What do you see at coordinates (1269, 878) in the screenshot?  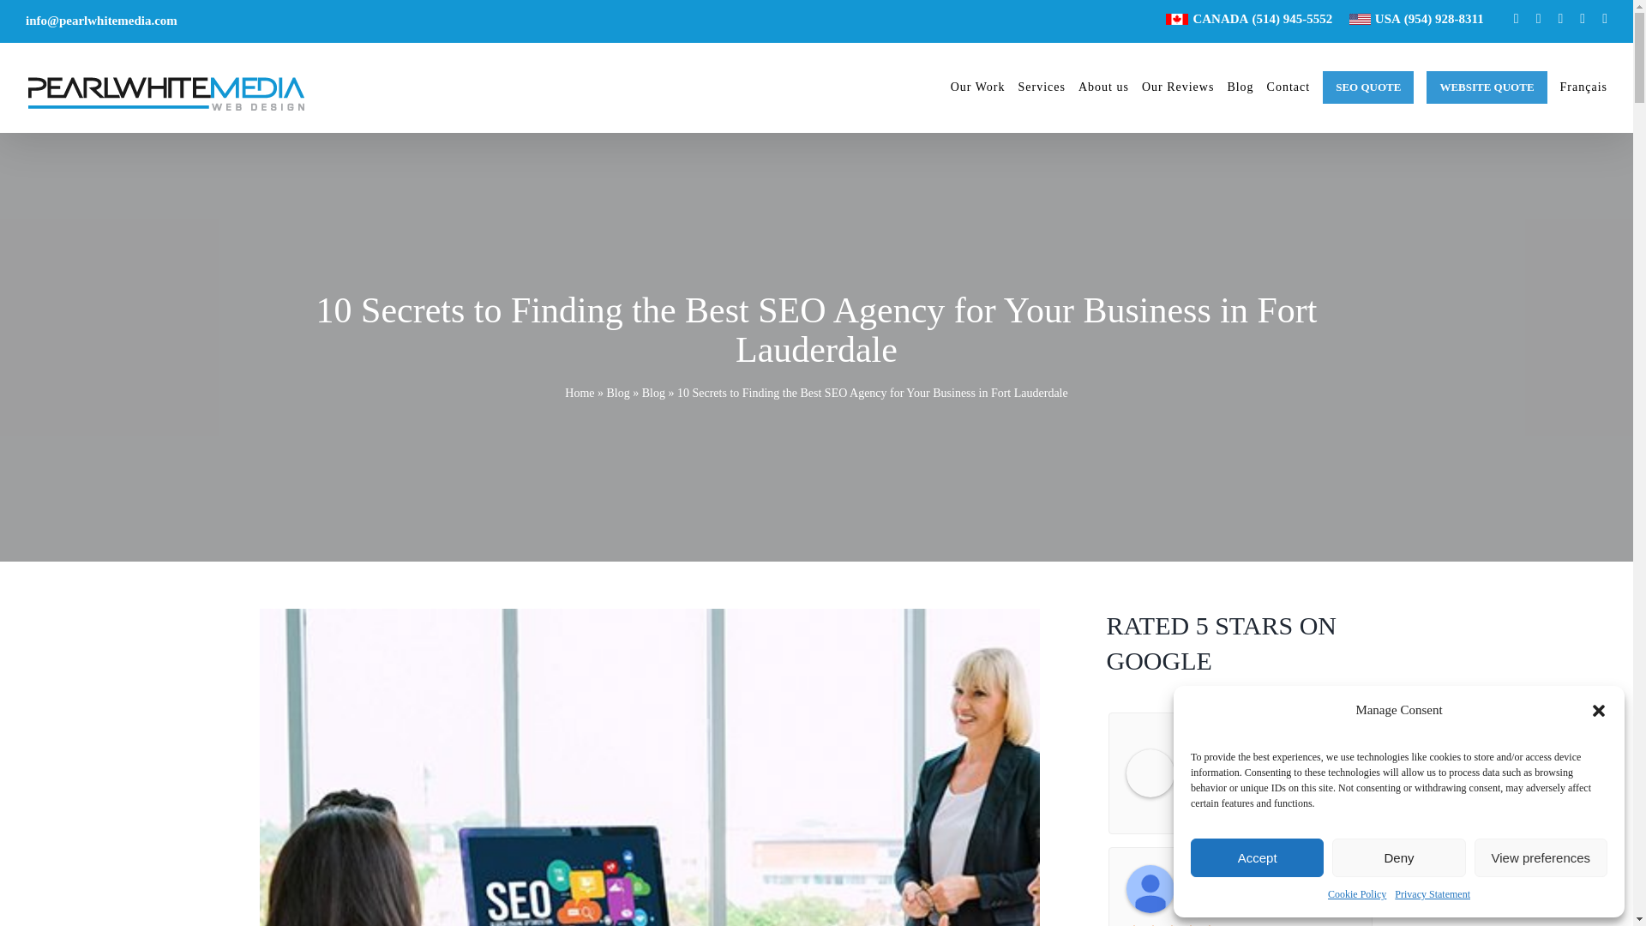 I see `Nikki Devereux` at bounding box center [1269, 878].